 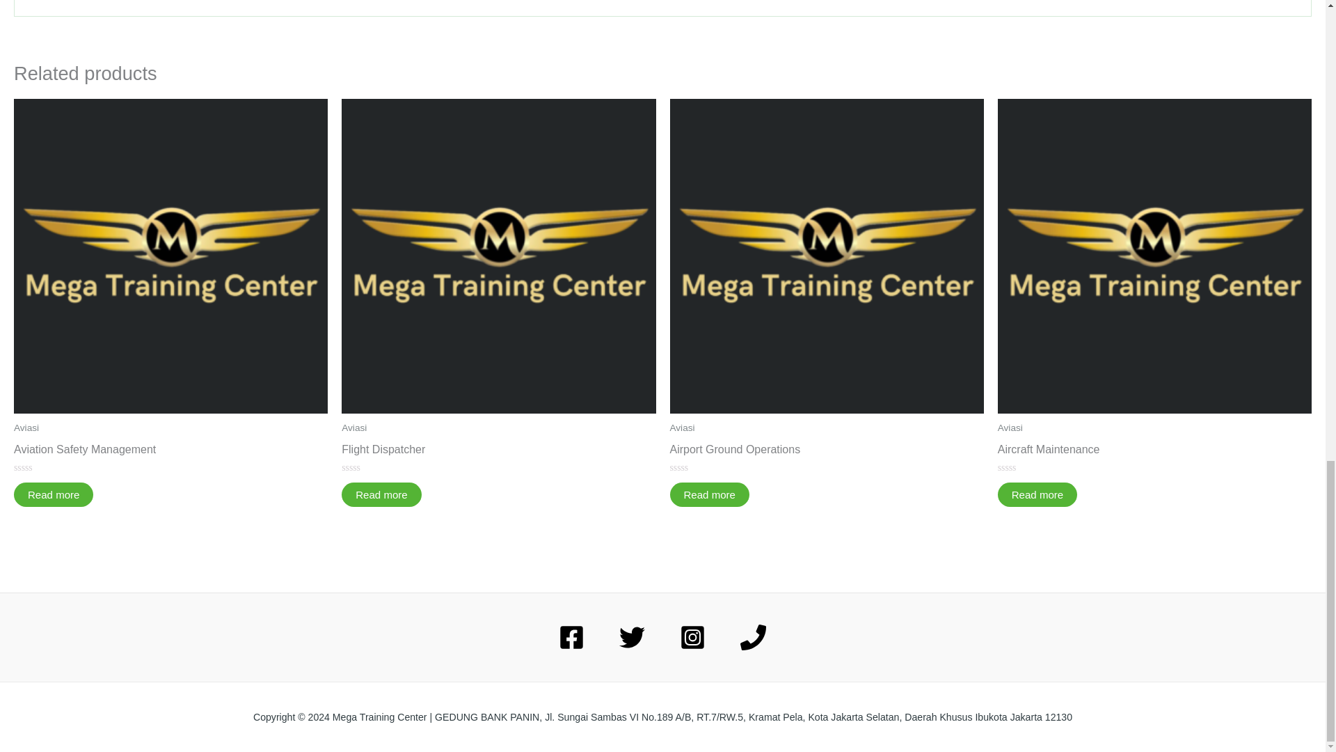 What do you see at coordinates (170, 453) in the screenshot?
I see `Aviation Safety Management` at bounding box center [170, 453].